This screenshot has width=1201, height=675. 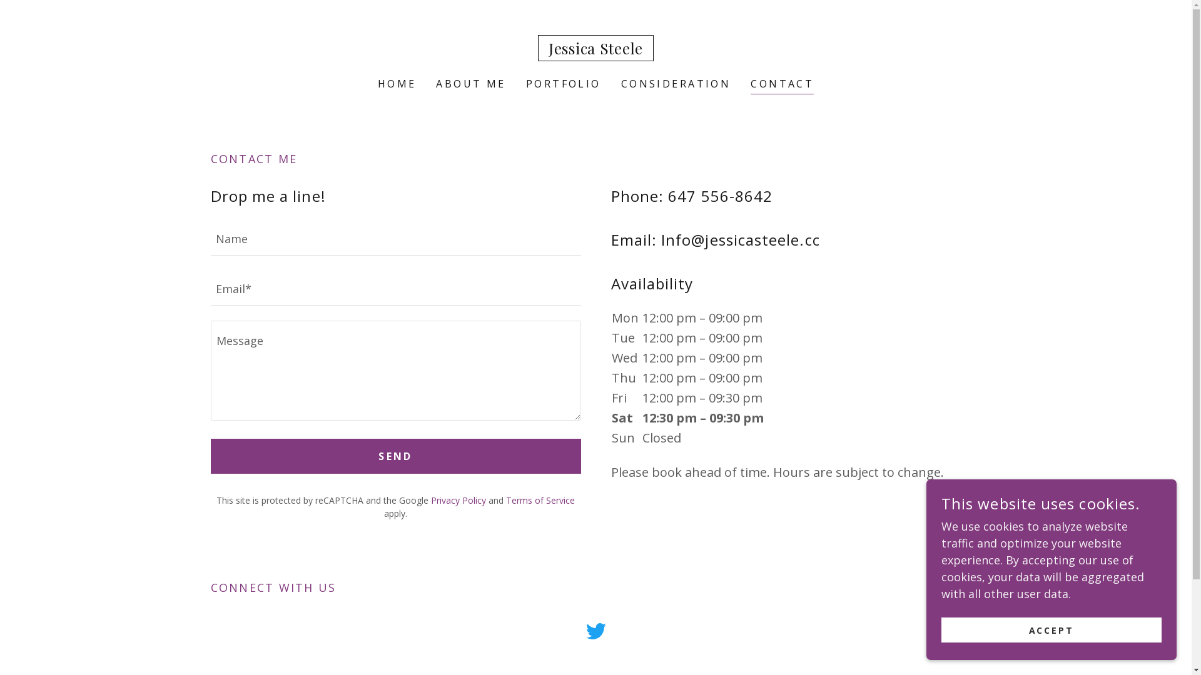 I want to click on PORTFOLIO, so click(x=564, y=84).